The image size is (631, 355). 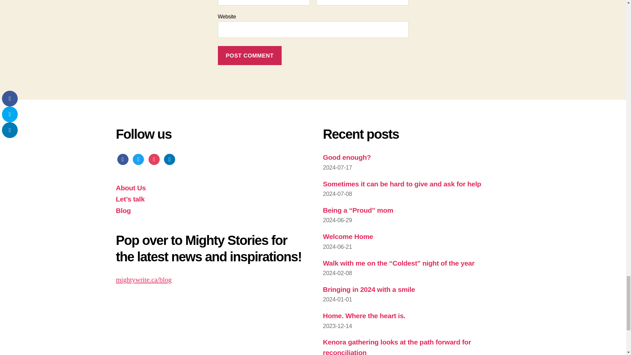 What do you see at coordinates (138, 158) in the screenshot?
I see `Twitter` at bounding box center [138, 158].